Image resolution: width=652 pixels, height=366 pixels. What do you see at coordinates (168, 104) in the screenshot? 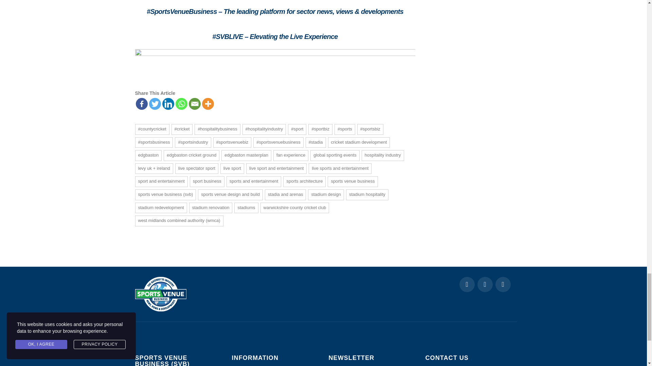
I see `Linkedin` at bounding box center [168, 104].